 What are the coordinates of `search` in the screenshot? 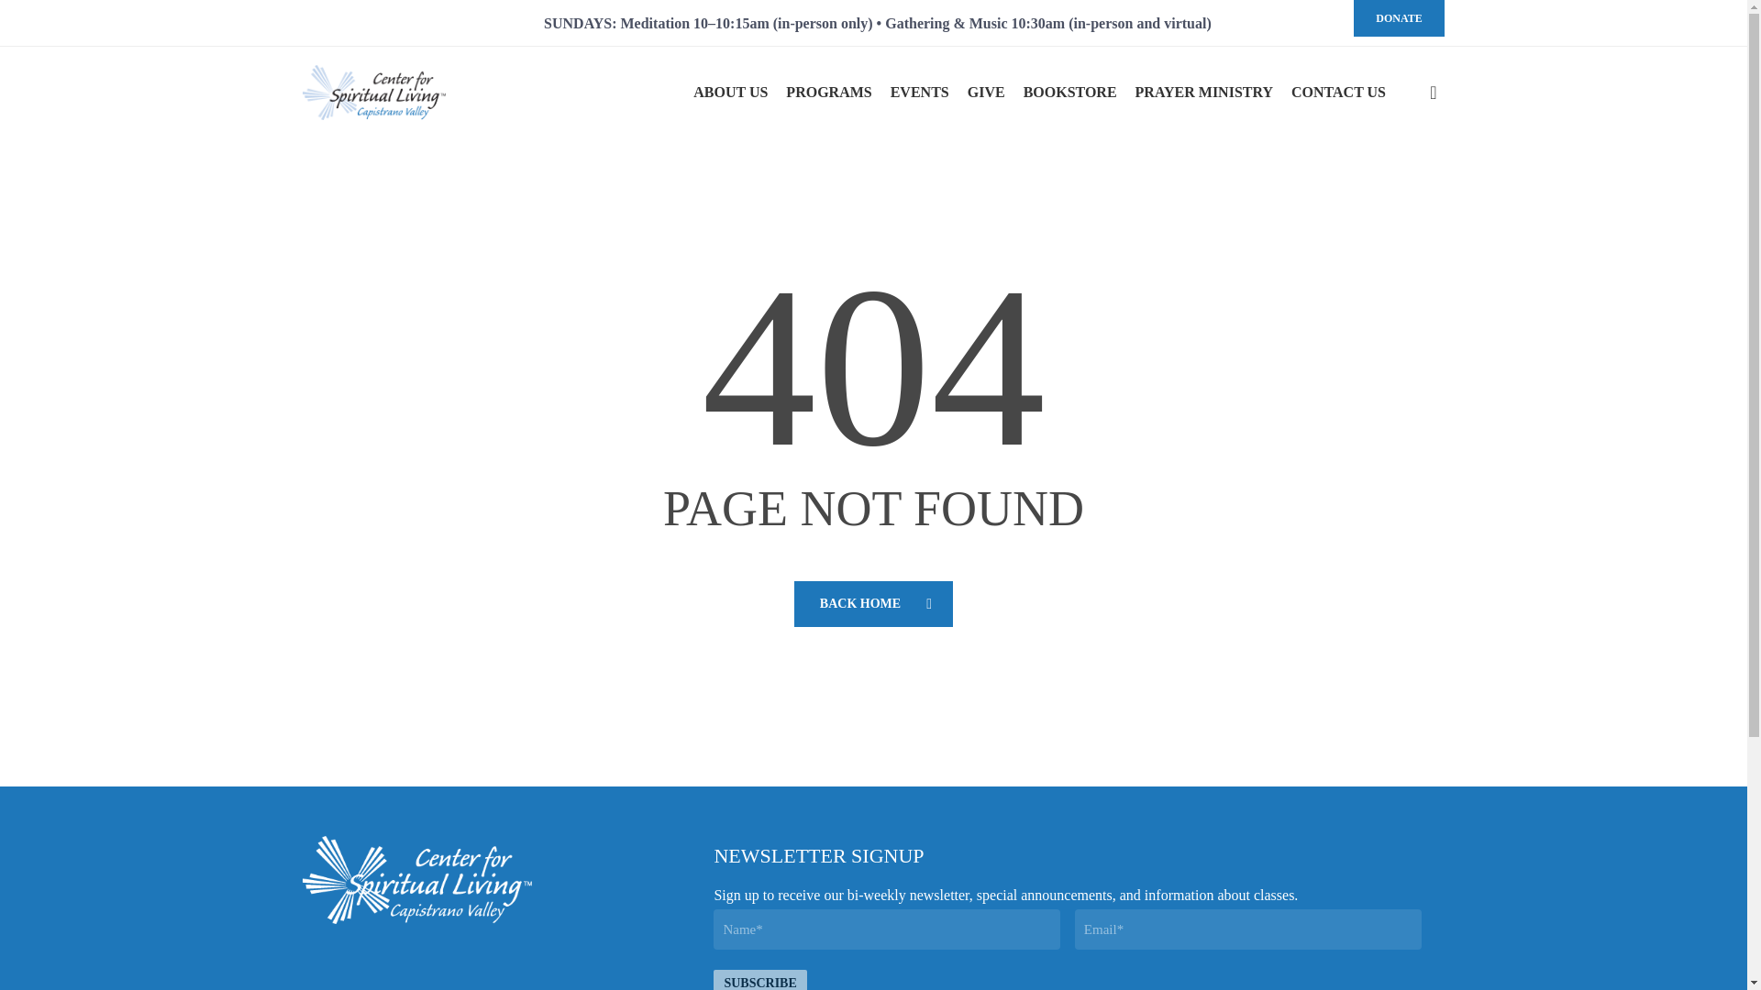 It's located at (1433, 92).